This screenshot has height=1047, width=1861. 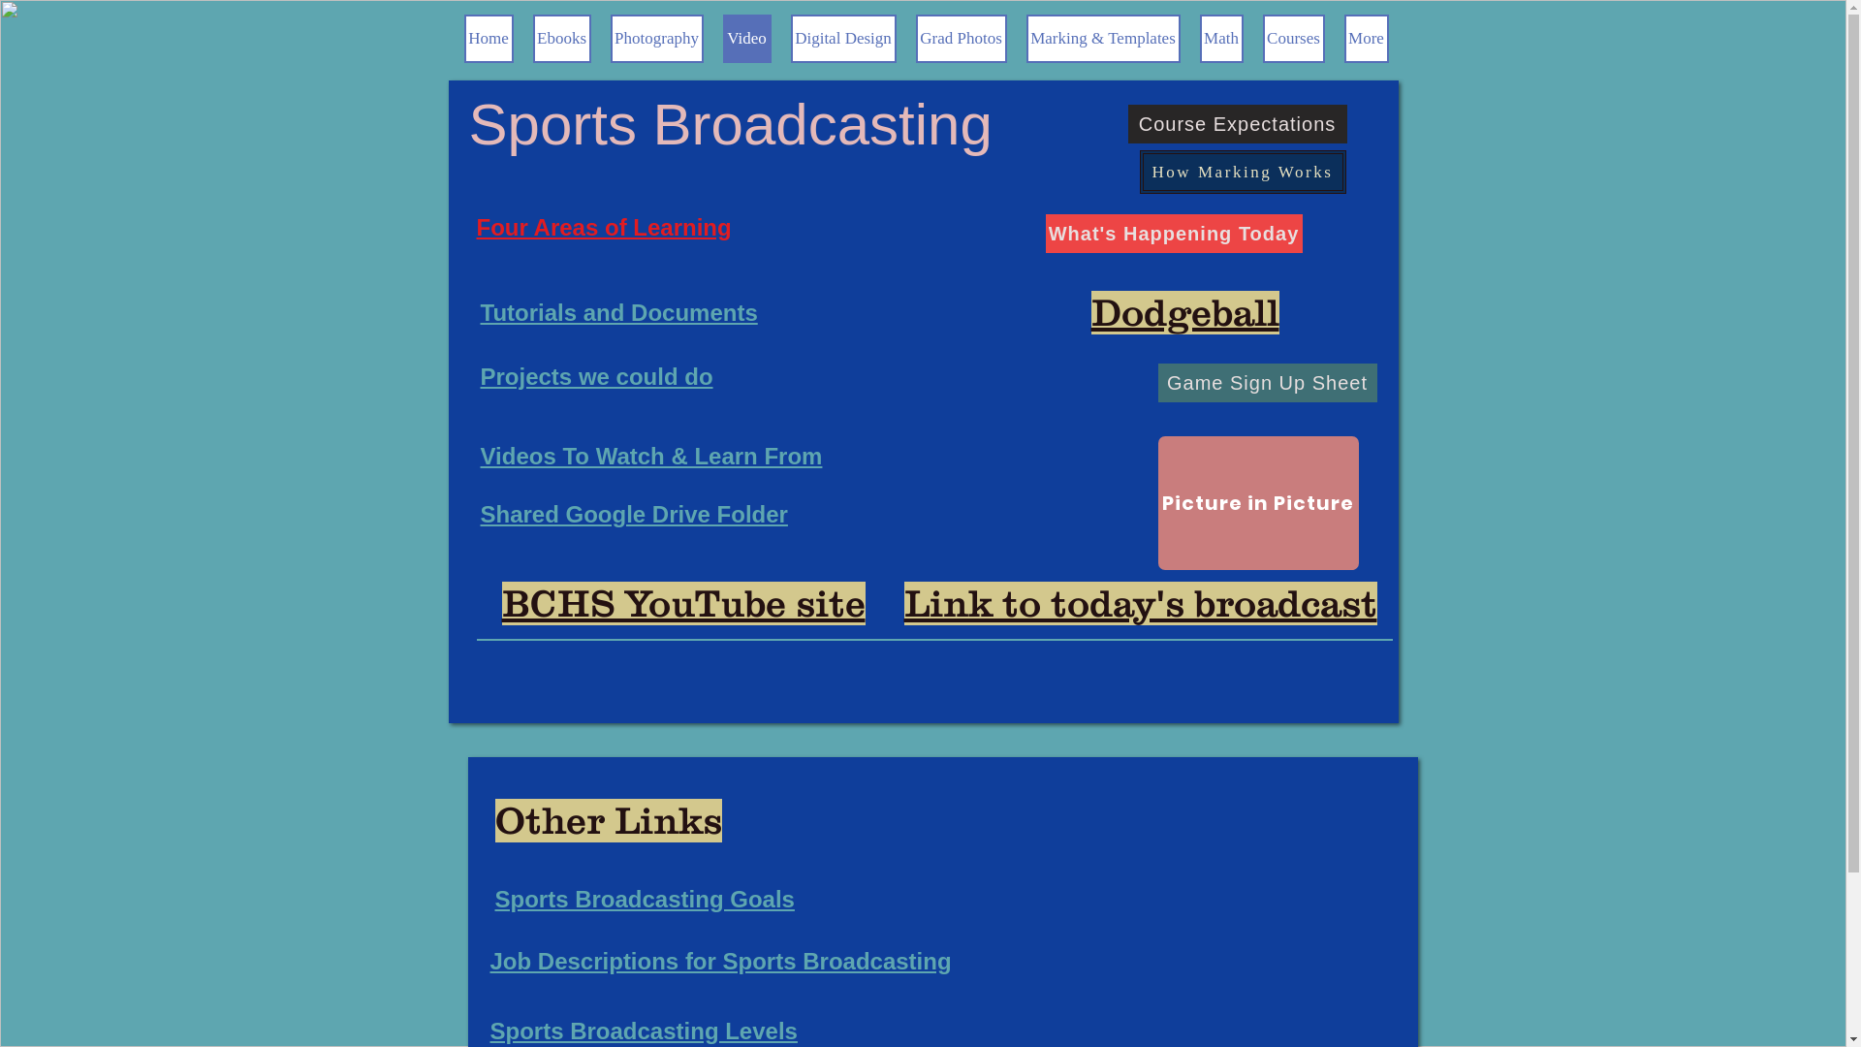 What do you see at coordinates (597, 377) in the screenshot?
I see `Projects we could do` at bounding box center [597, 377].